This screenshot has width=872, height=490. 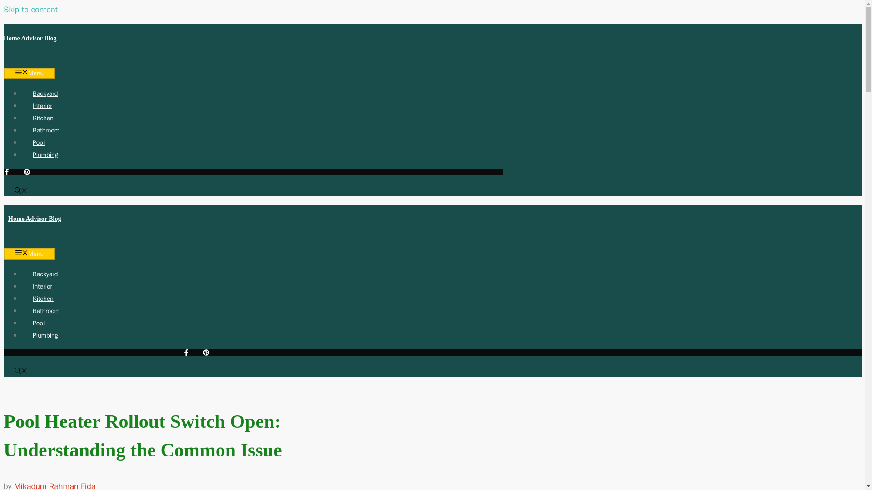 I want to click on Bathroom, so click(x=46, y=130).